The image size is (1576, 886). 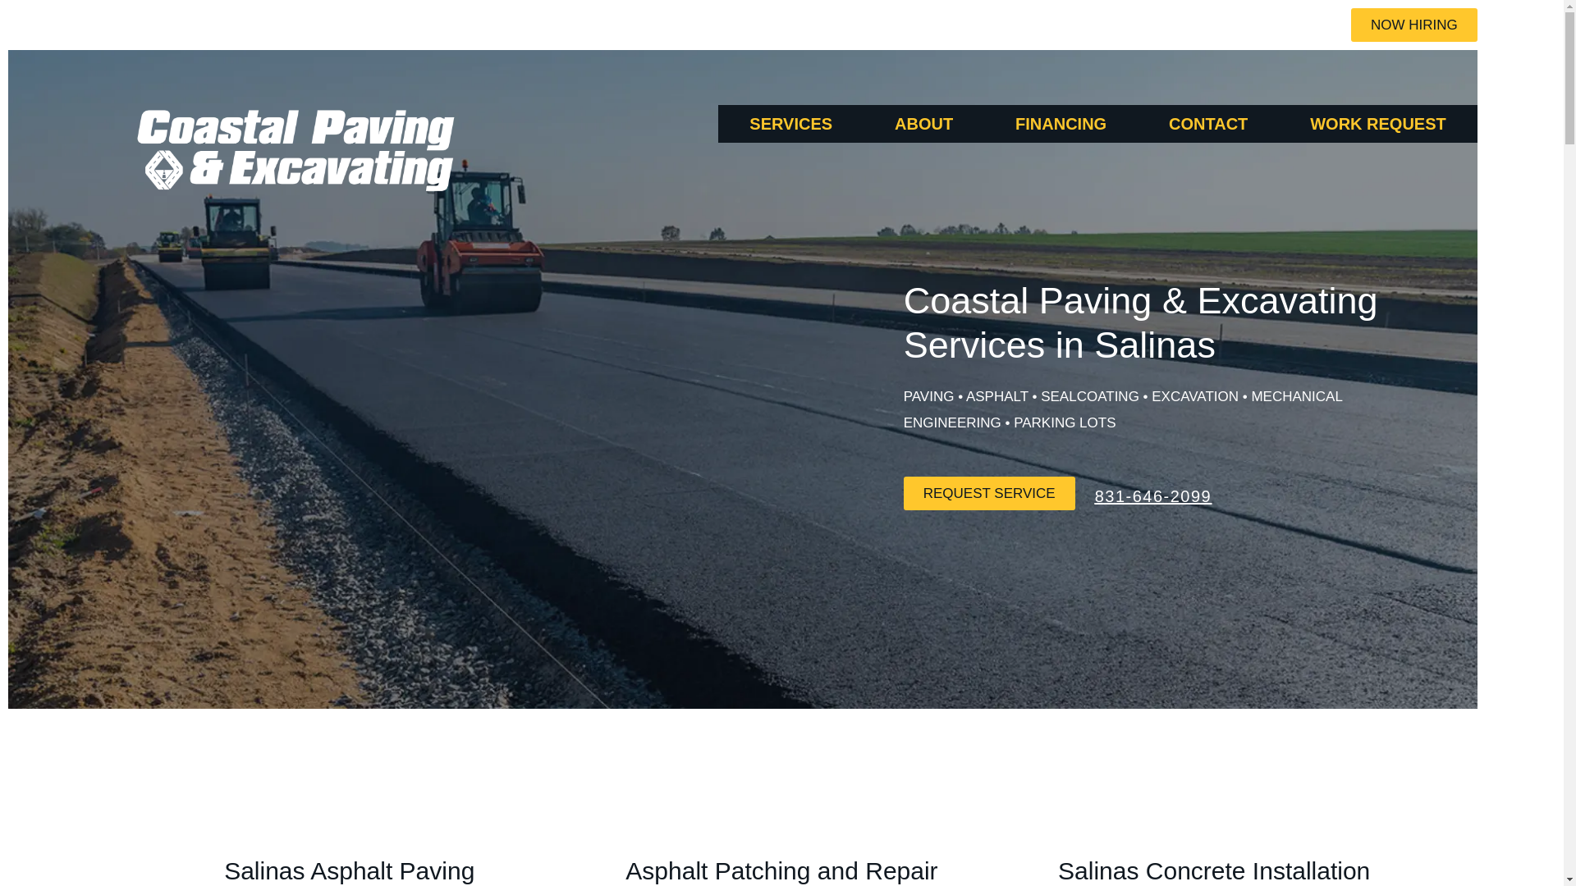 What do you see at coordinates (1377, 123) in the screenshot?
I see `WORK REQUEST` at bounding box center [1377, 123].